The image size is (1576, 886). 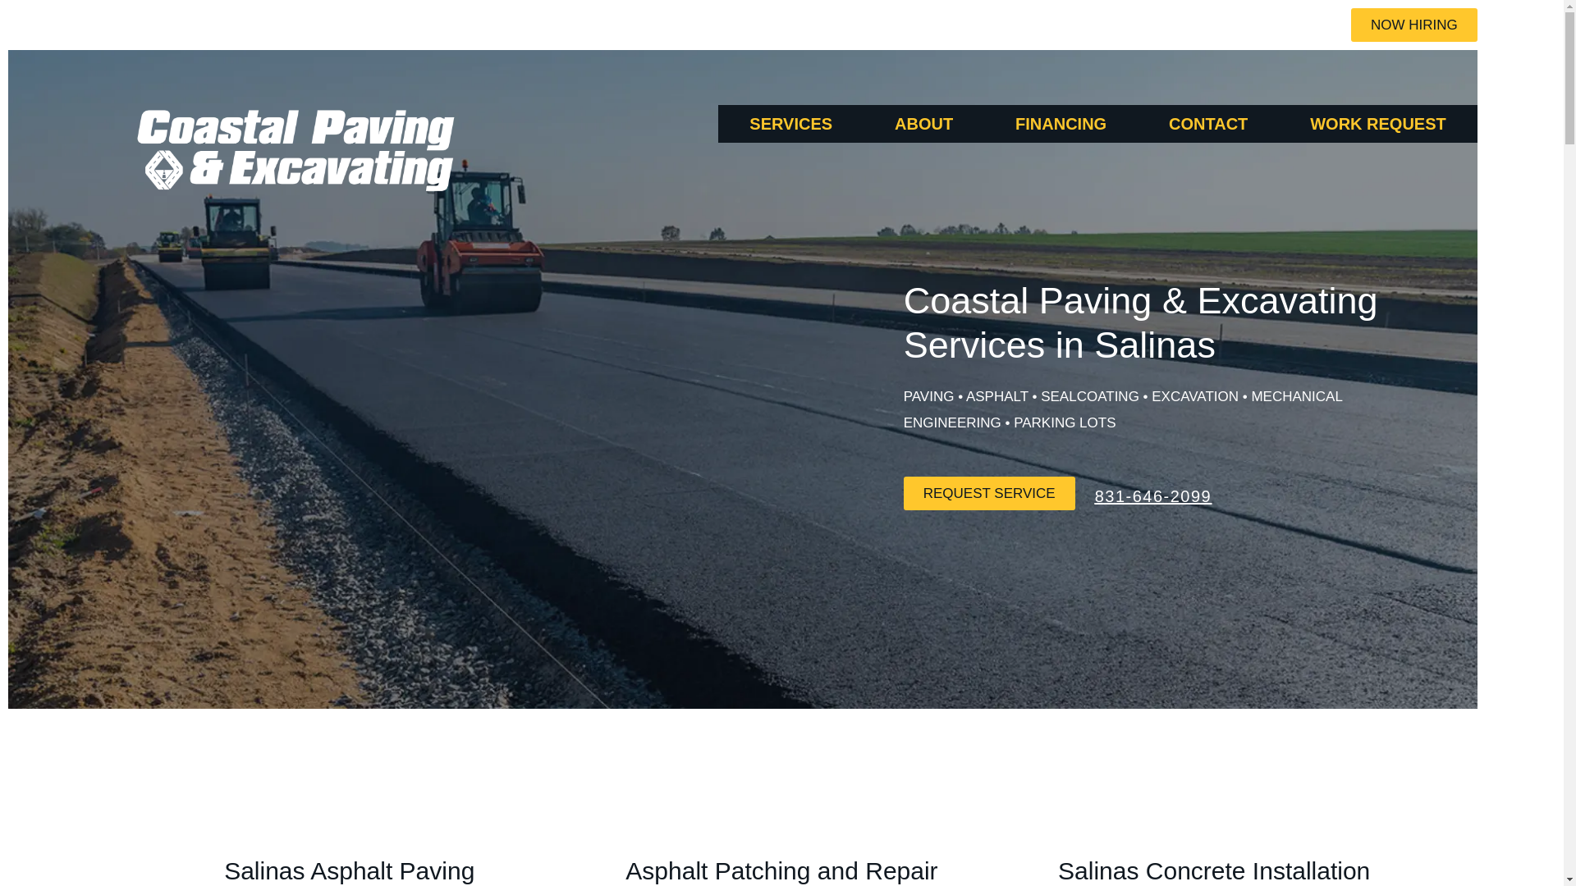 What do you see at coordinates (1377, 123) in the screenshot?
I see `WORK REQUEST` at bounding box center [1377, 123].